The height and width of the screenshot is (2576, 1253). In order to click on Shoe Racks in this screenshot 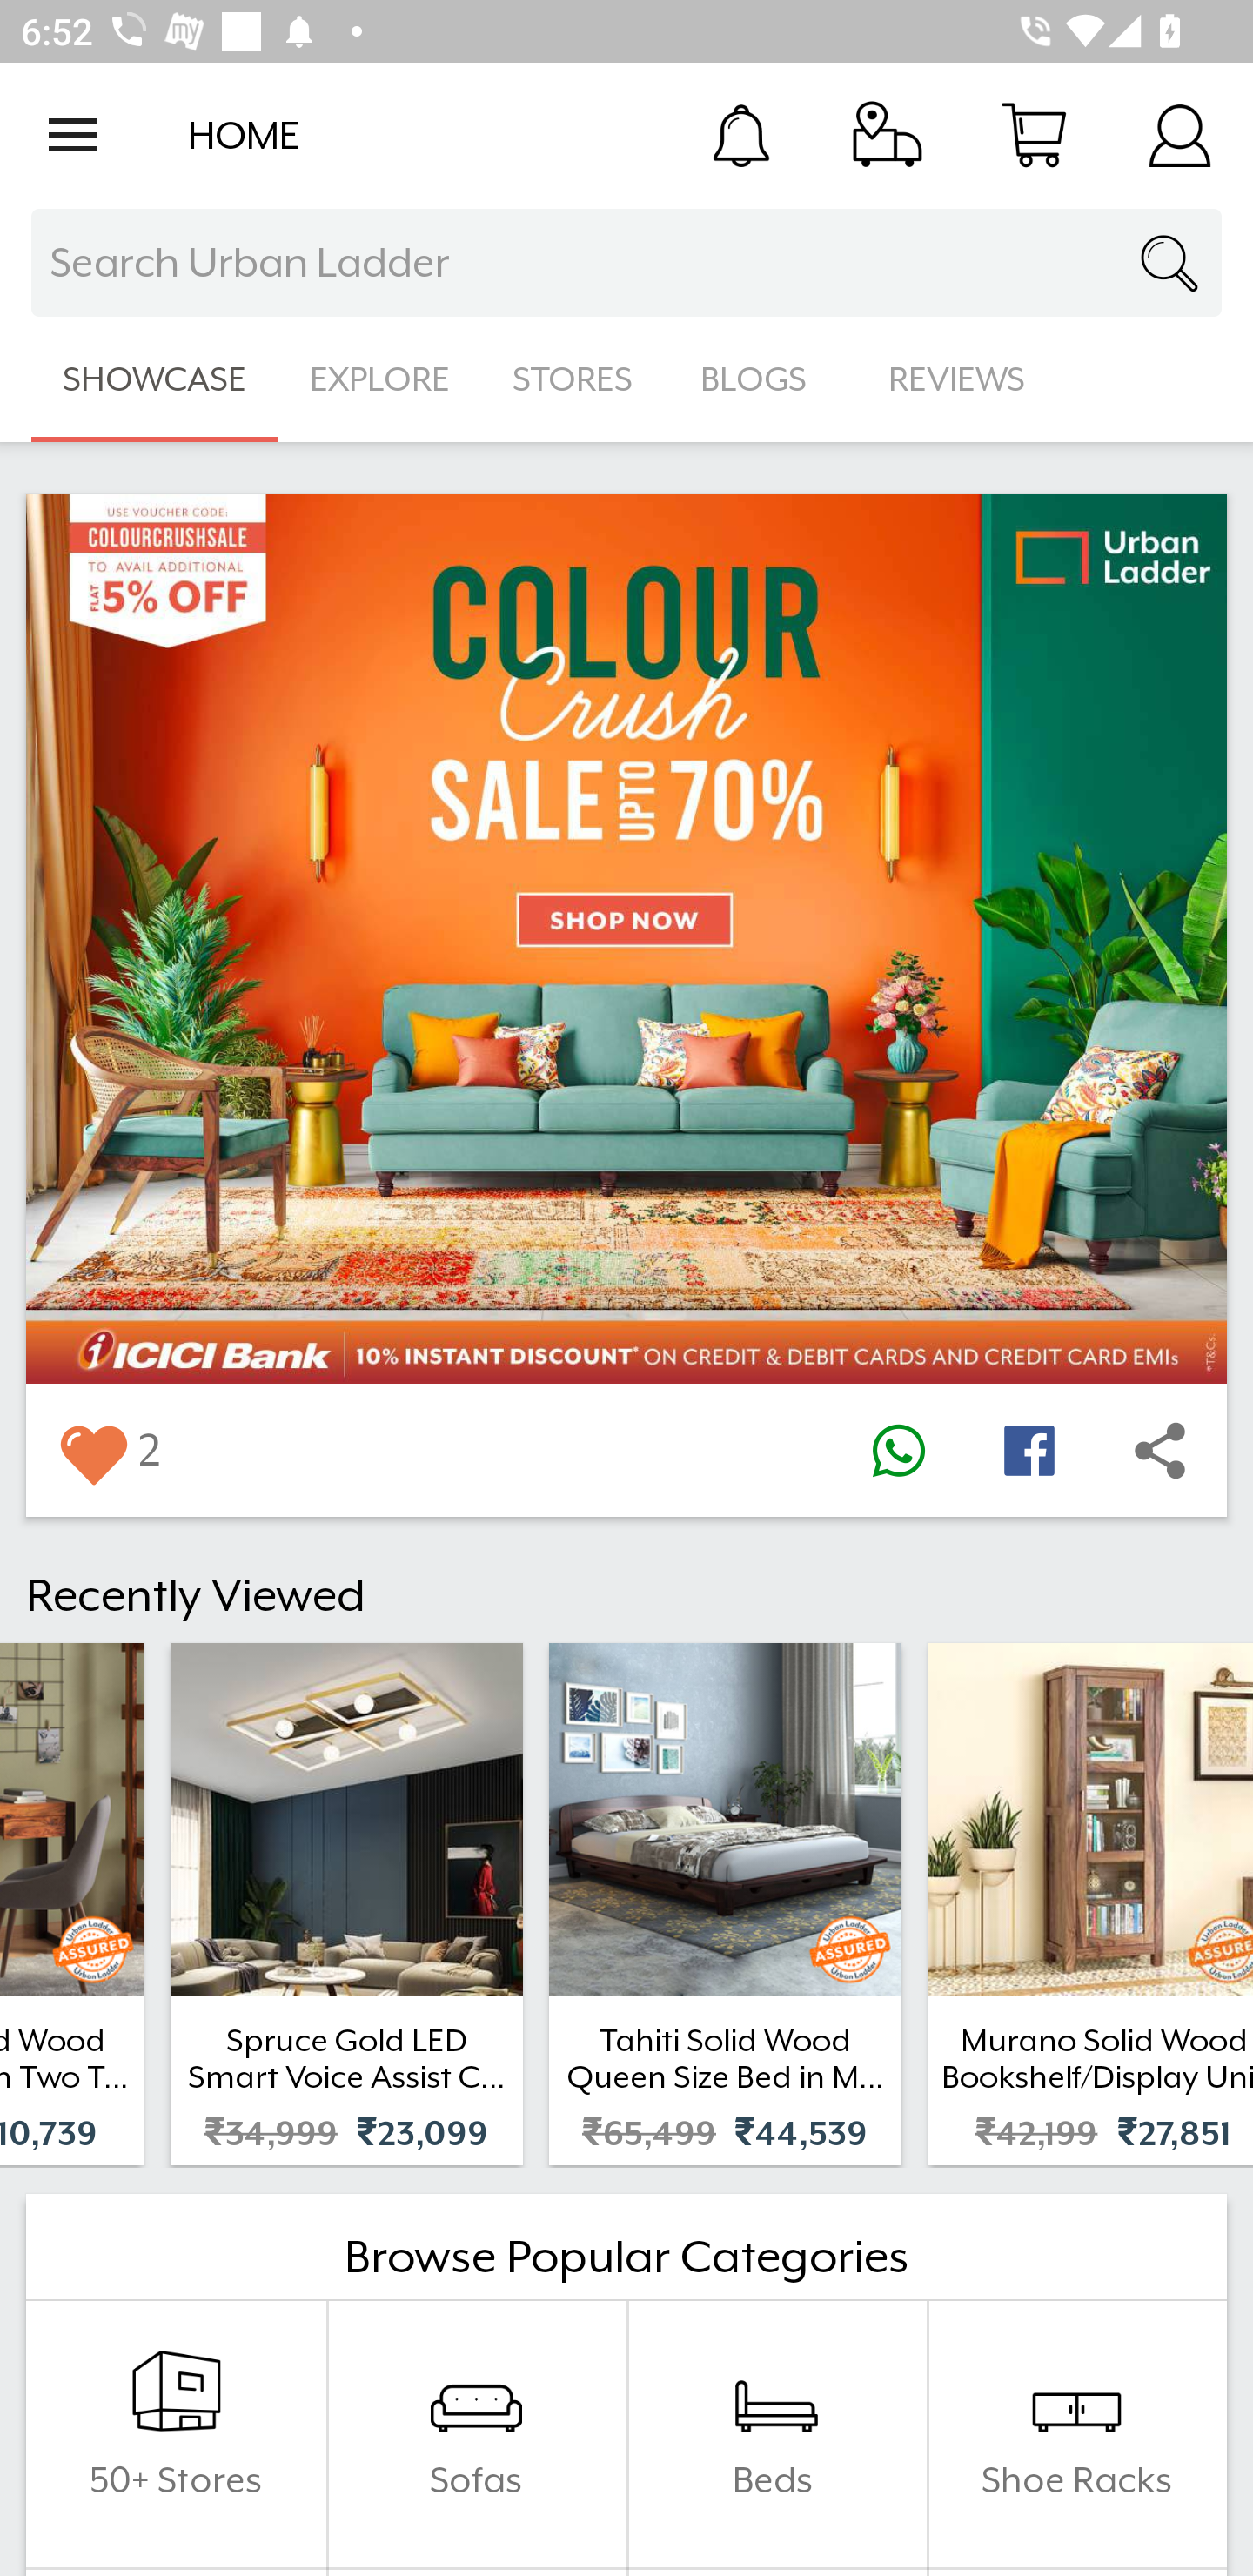, I will do `click(1076, 2434)`.